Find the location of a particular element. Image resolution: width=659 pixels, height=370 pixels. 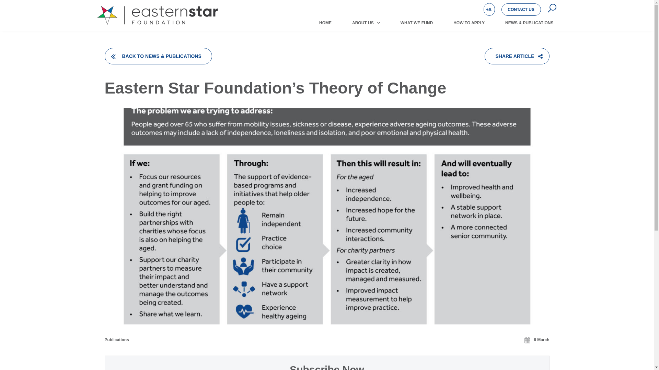

ABOUT US is located at coordinates (366, 23).